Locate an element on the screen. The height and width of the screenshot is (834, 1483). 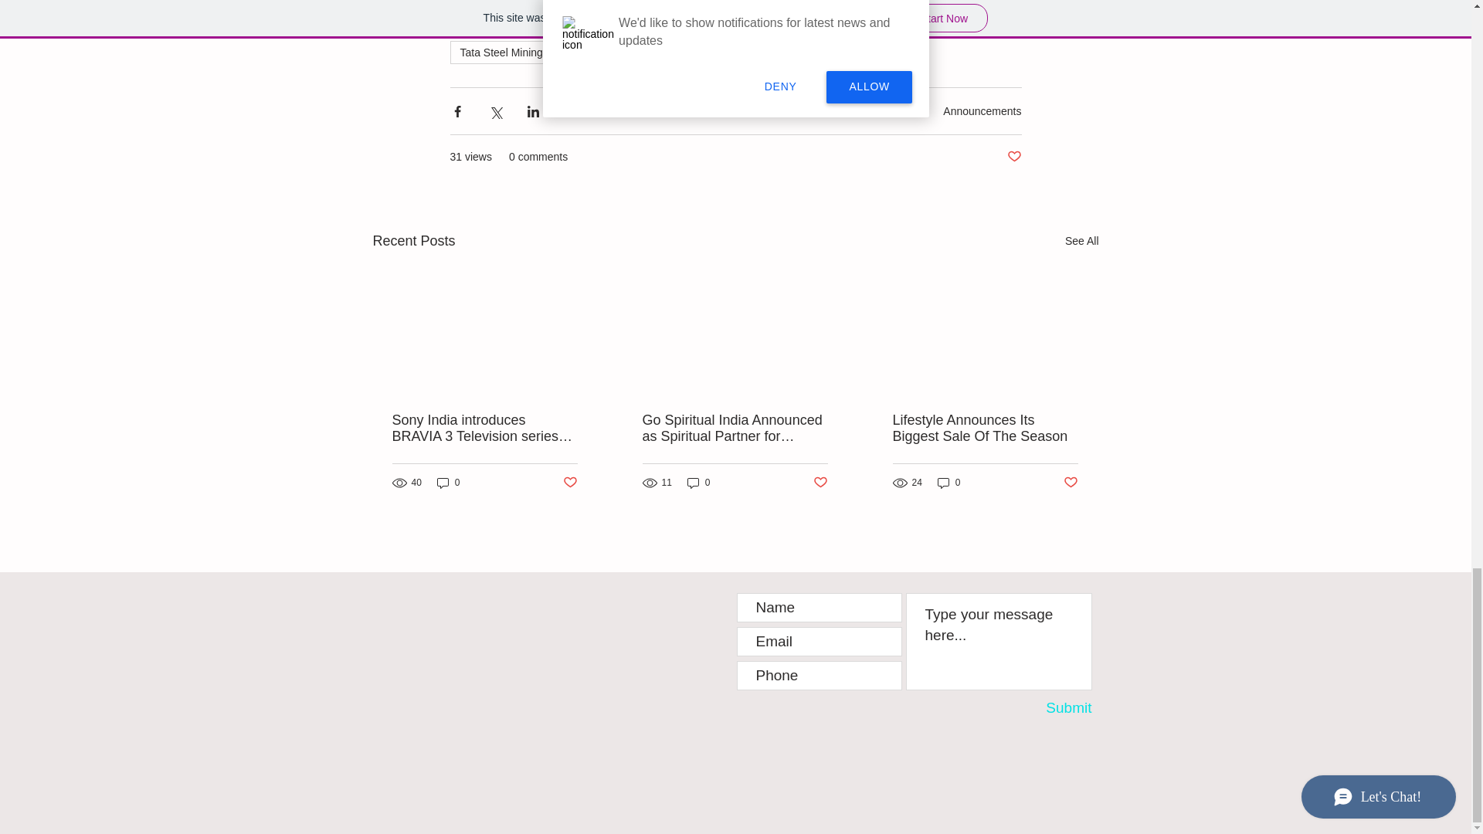
Post not marked as liked is located at coordinates (820, 482).